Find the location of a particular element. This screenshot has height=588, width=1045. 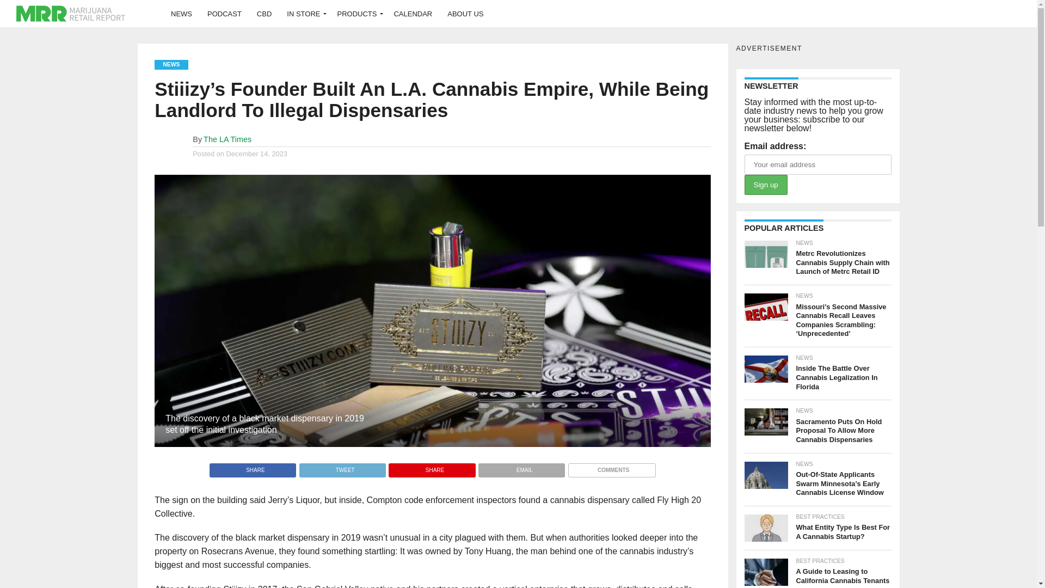

EMAIL is located at coordinates (521, 467).